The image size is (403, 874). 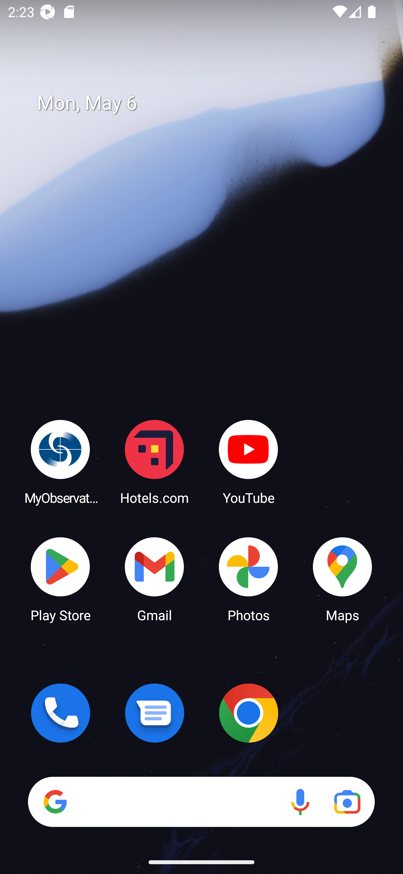 I want to click on Hotels.com, so click(x=154, y=462).